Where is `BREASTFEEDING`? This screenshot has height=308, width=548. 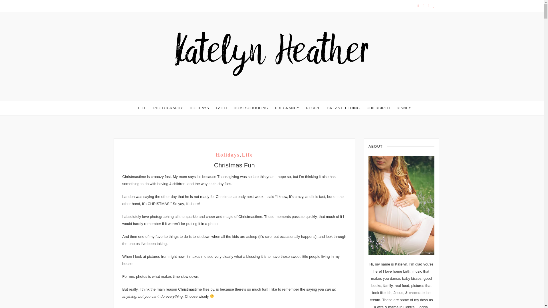 BREASTFEEDING is located at coordinates (344, 108).